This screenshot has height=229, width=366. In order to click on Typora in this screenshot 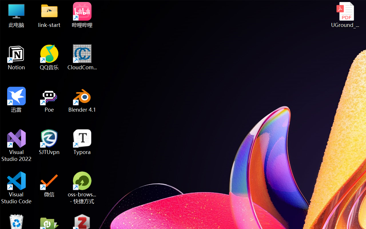, I will do `click(82, 142)`.